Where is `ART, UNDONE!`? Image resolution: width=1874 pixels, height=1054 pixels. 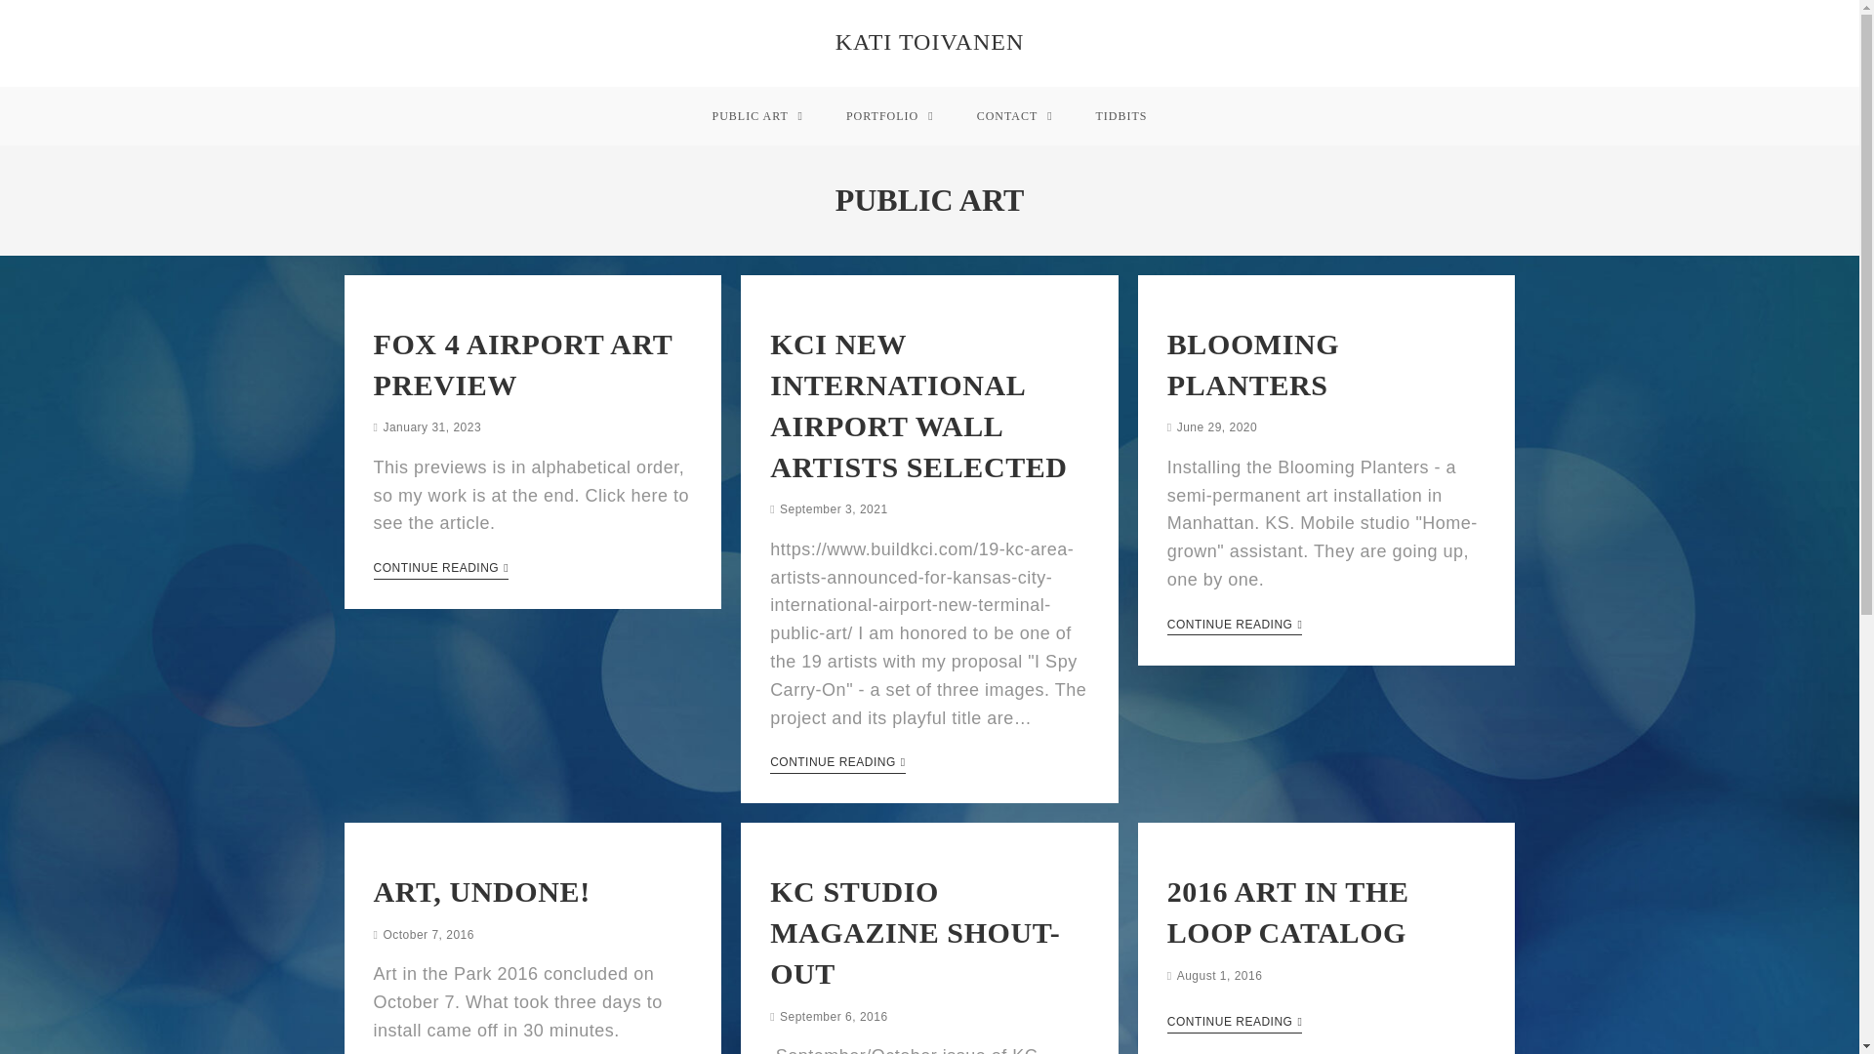
ART, UNDONE! is located at coordinates (481, 891).